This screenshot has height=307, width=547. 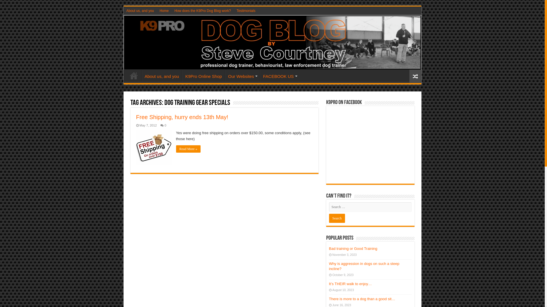 I want to click on K9Pro Online Shop, so click(x=203, y=76).